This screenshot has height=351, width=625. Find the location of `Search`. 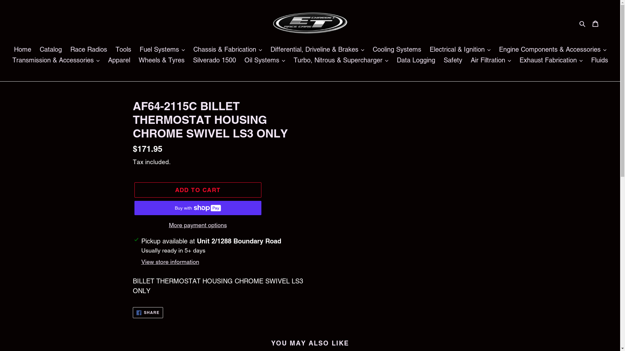

Search is located at coordinates (583, 23).